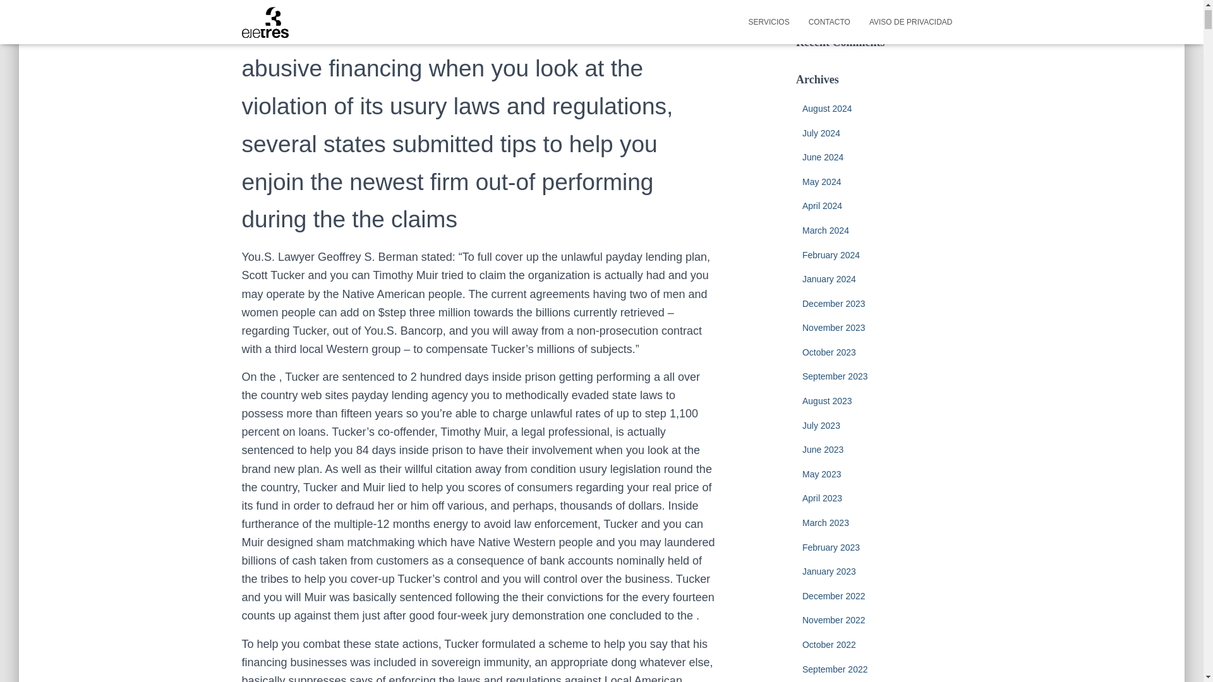 The height and width of the screenshot is (682, 1213). What do you see at coordinates (821, 181) in the screenshot?
I see `May 2024` at bounding box center [821, 181].